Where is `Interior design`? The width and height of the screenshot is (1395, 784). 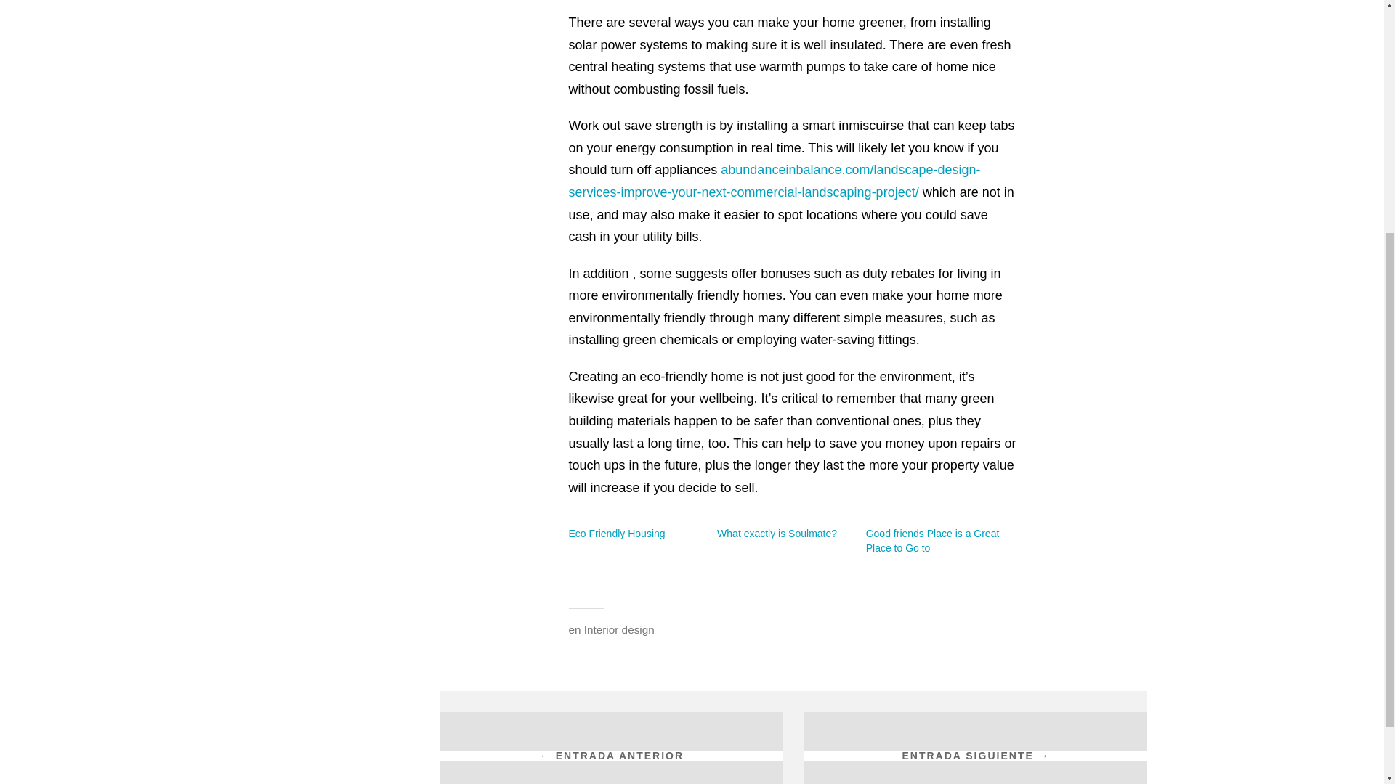
Interior design is located at coordinates (619, 629).